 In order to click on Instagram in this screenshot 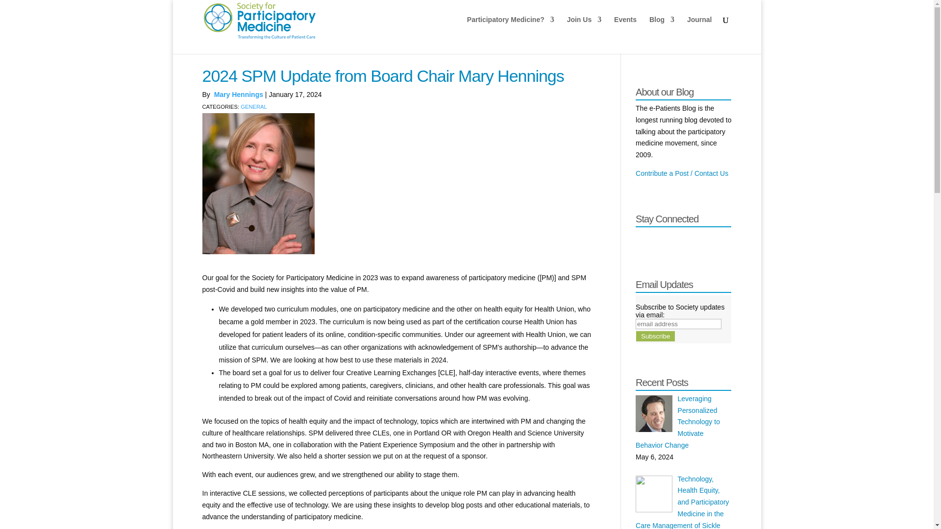, I will do `click(696, 237)`.